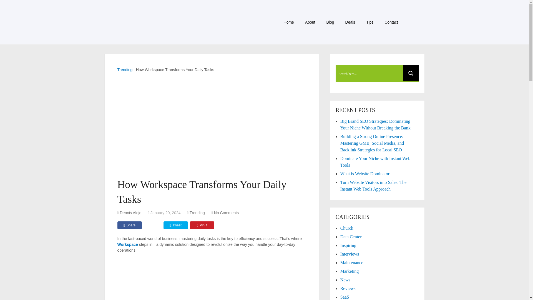 The height and width of the screenshot is (300, 533). What do you see at coordinates (131, 213) in the screenshot?
I see `Dennis Alejo` at bounding box center [131, 213].